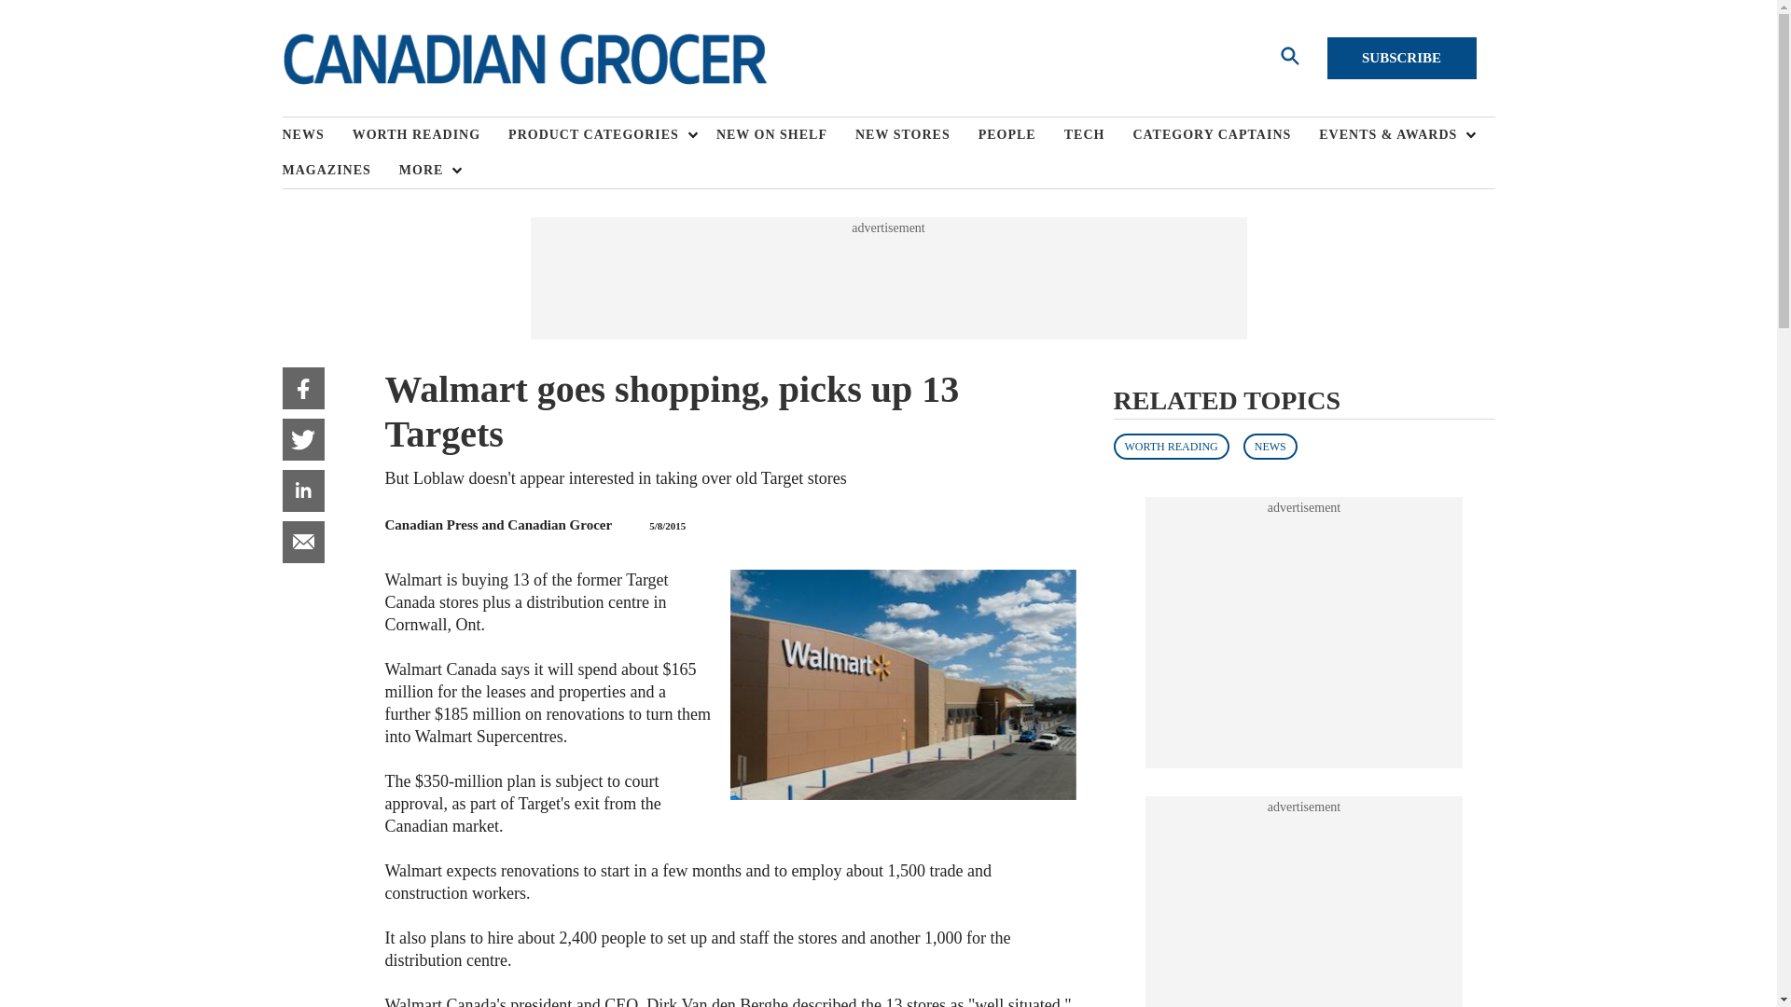 This screenshot has height=1007, width=1791. I want to click on 3rd party ad content, so click(1304, 632).